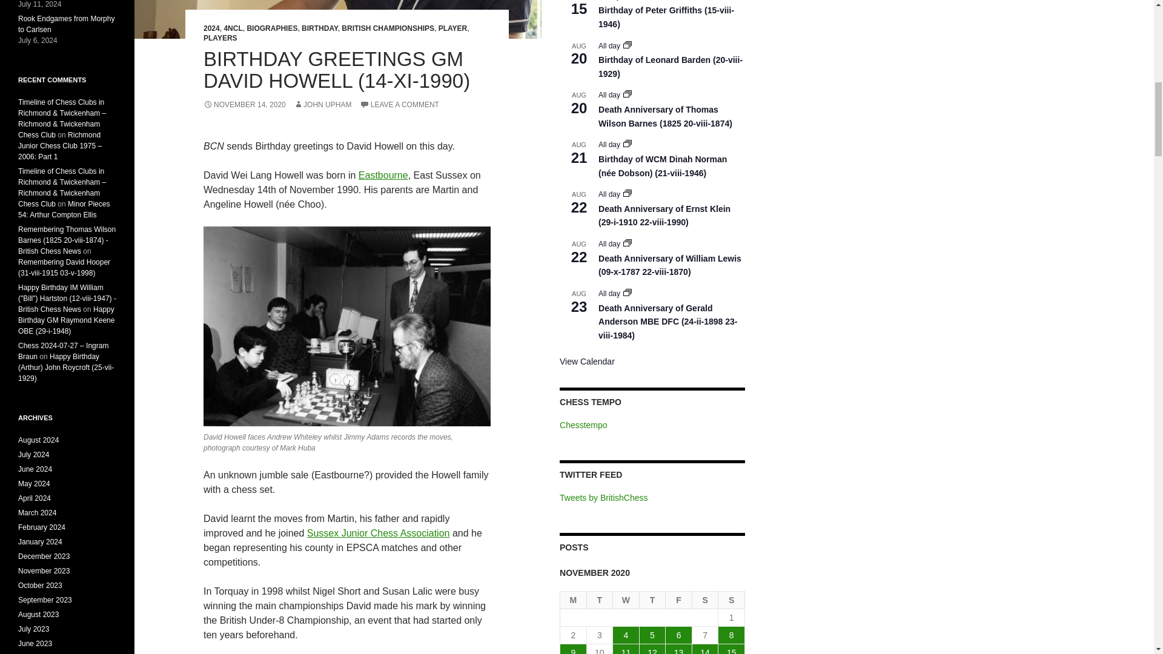  What do you see at coordinates (211, 28) in the screenshot?
I see `2024` at bounding box center [211, 28].